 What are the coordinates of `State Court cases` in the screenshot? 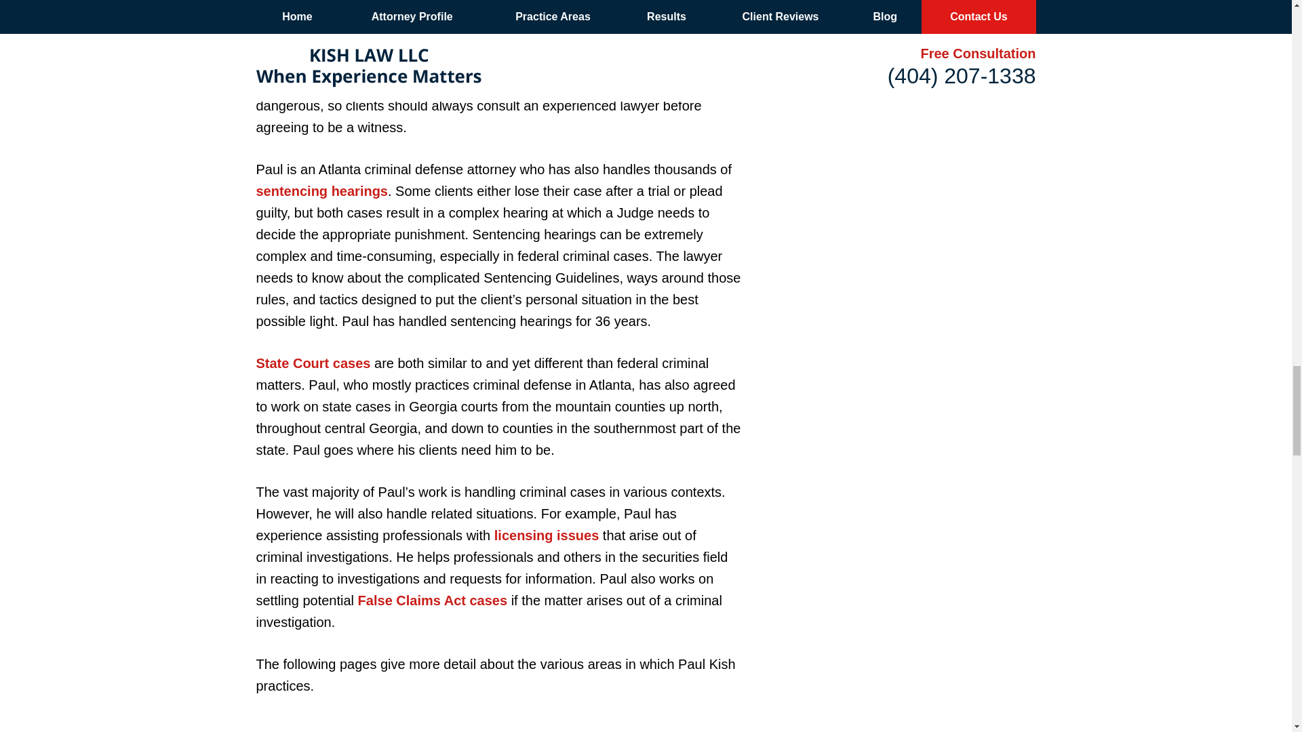 It's located at (313, 363).